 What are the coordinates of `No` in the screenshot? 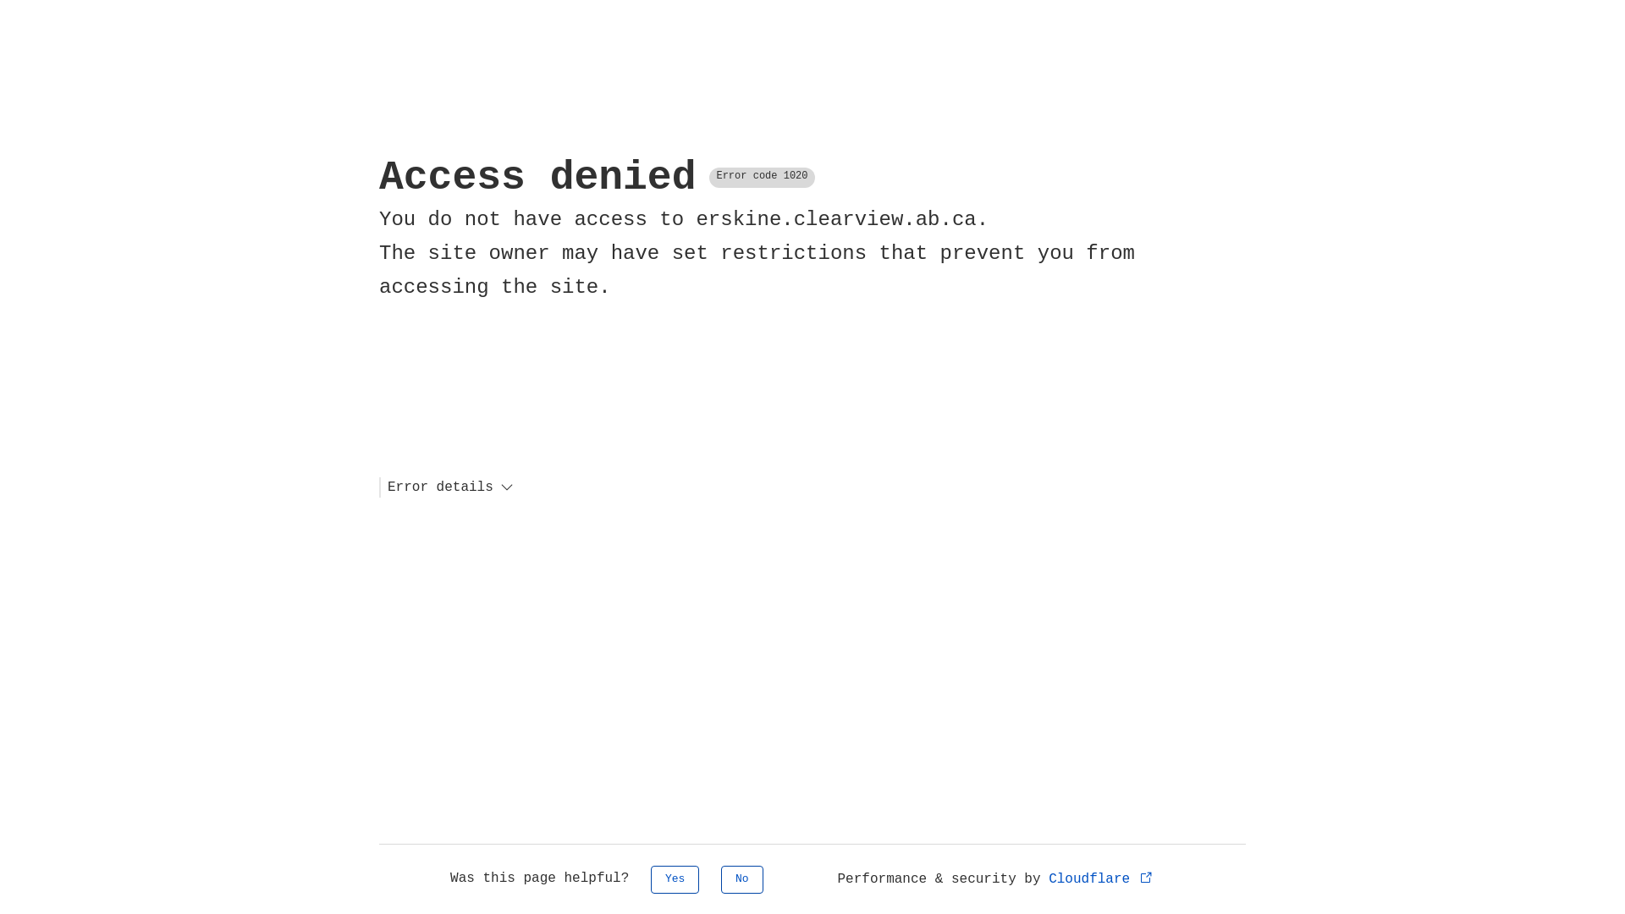 It's located at (742, 880).